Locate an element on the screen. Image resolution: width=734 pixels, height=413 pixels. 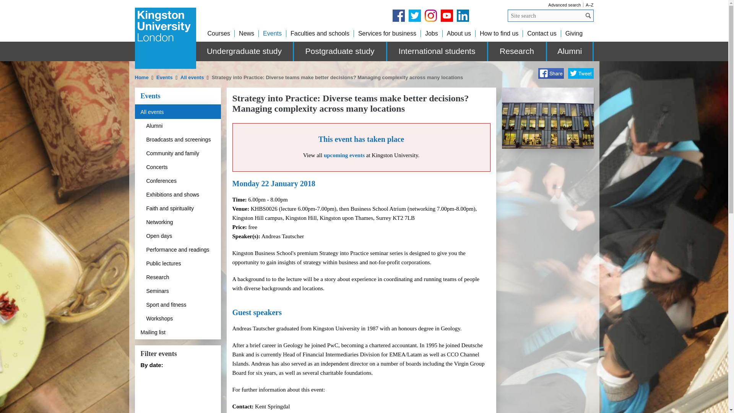
All events is located at coordinates (192, 77).